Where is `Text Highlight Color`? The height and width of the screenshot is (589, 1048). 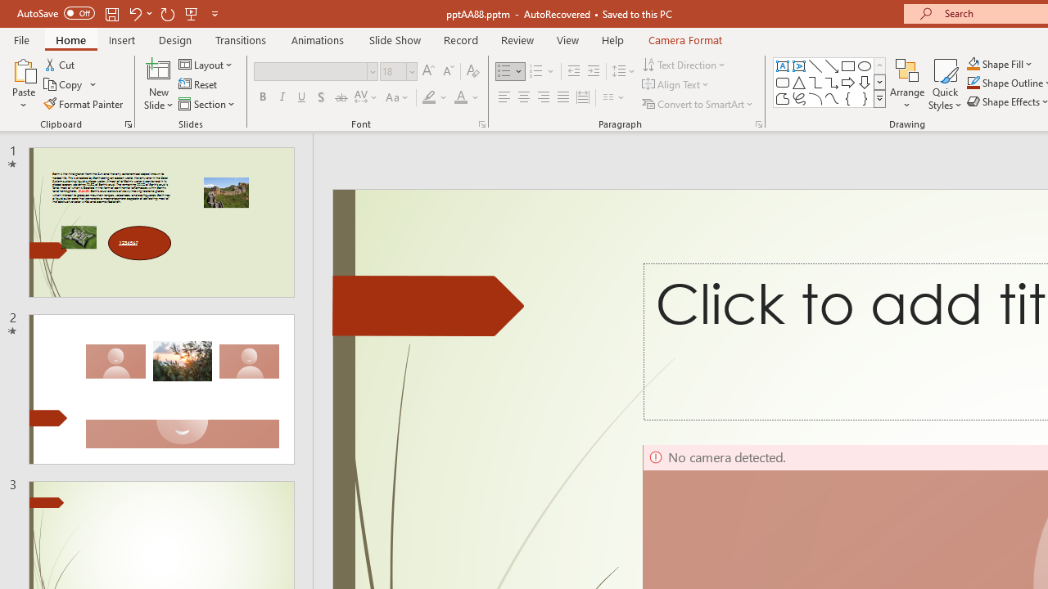
Text Highlight Color is located at coordinates (436, 98).